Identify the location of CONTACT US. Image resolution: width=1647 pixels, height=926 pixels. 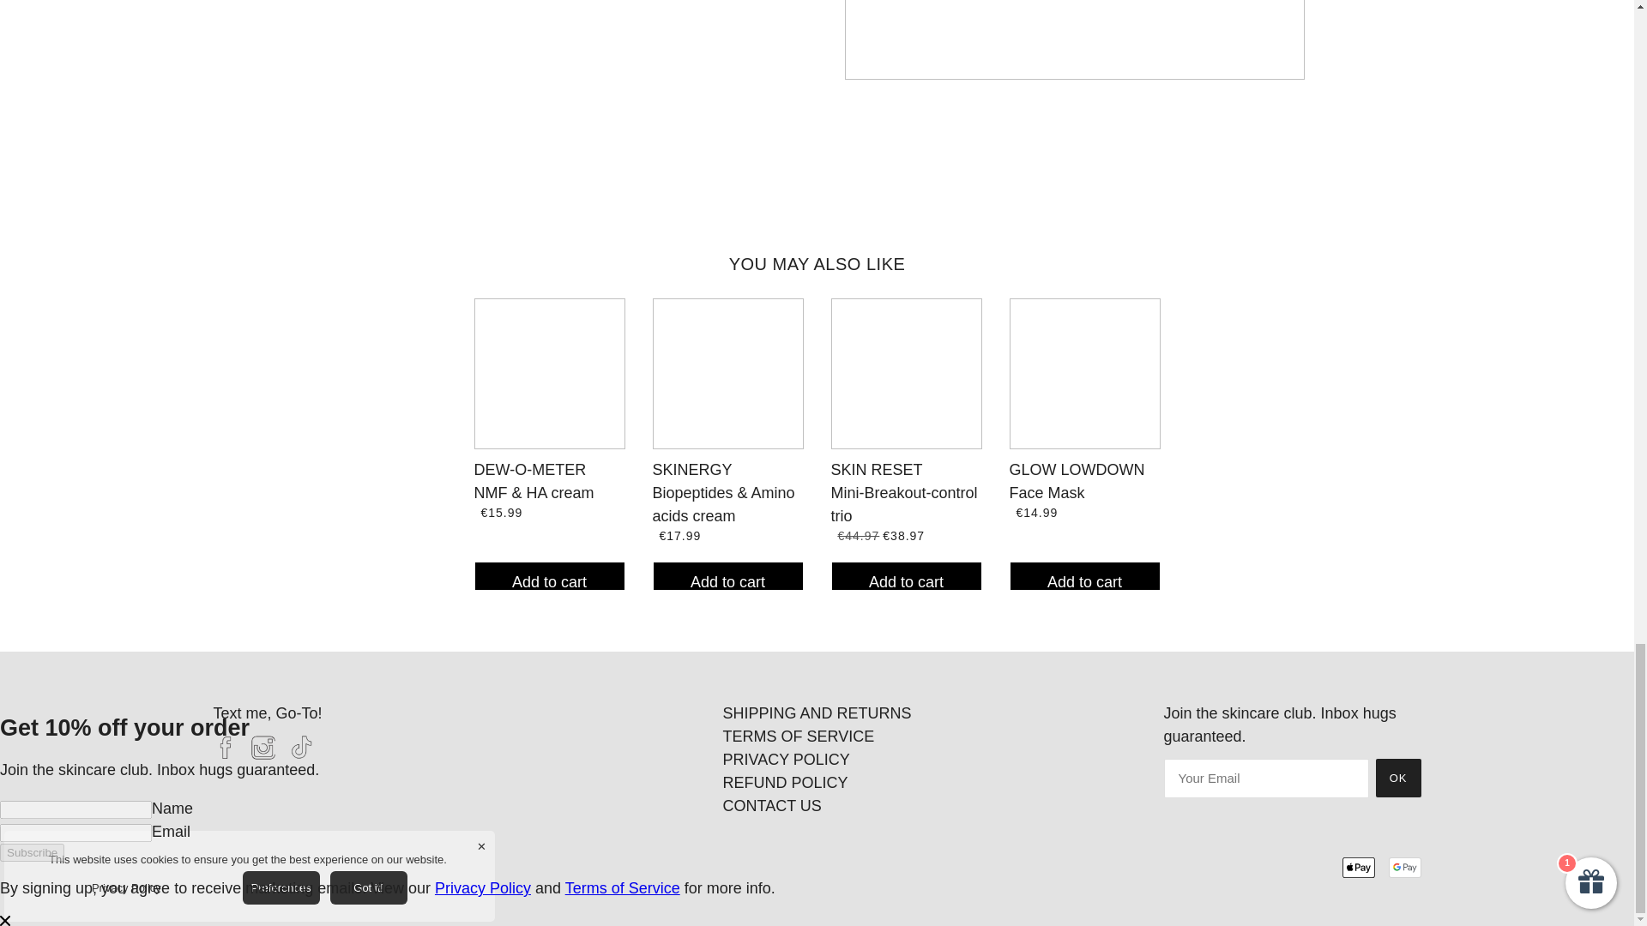
(771, 806).